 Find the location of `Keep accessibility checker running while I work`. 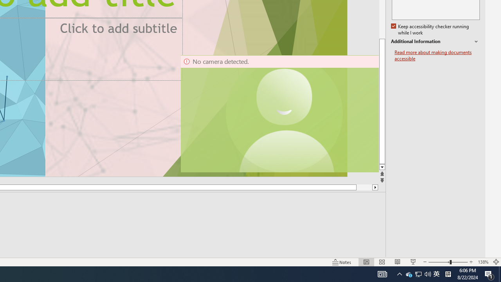

Keep accessibility checker running while I work is located at coordinates (431, 30).